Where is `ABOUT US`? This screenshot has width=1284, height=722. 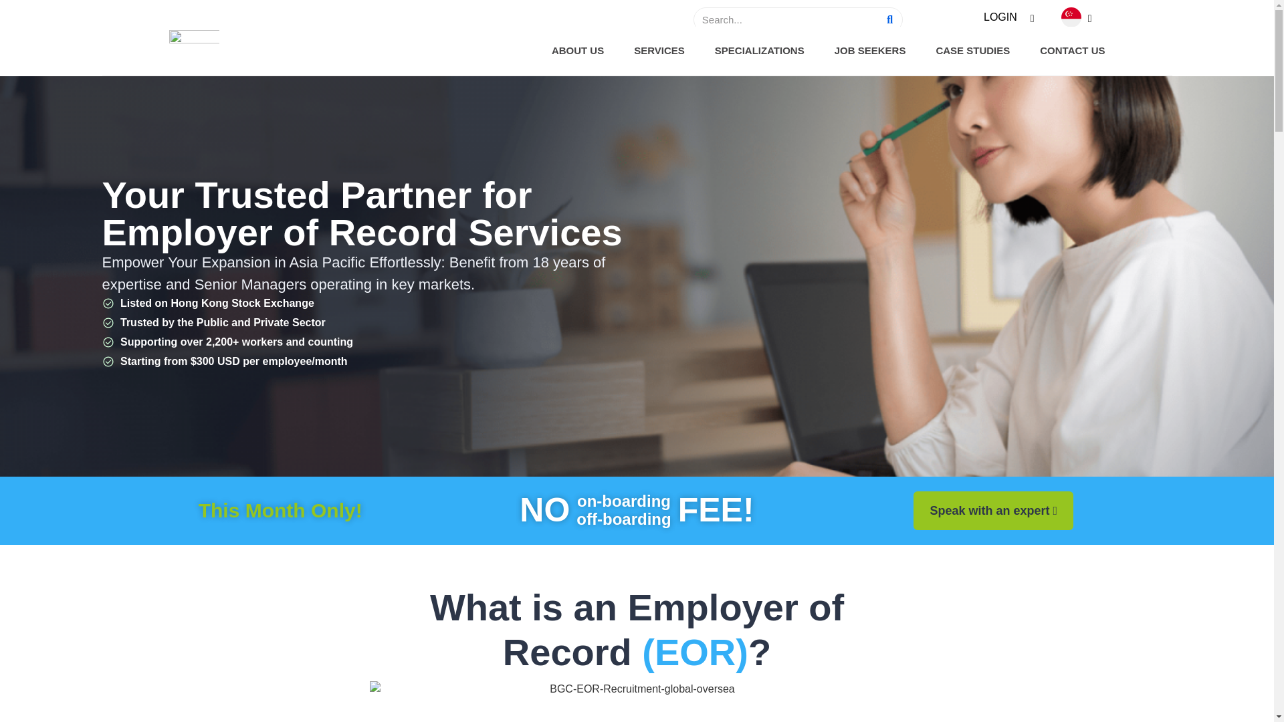
ABOUT US is located at coordinates (578, 51).